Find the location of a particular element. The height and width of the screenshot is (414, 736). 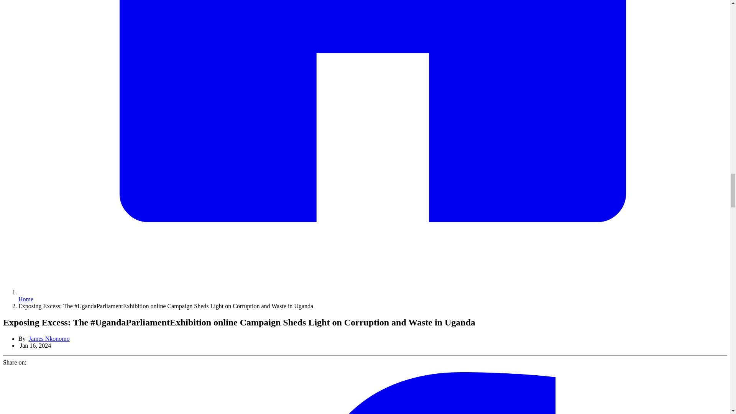

Home is located at coordinates (26, 299).